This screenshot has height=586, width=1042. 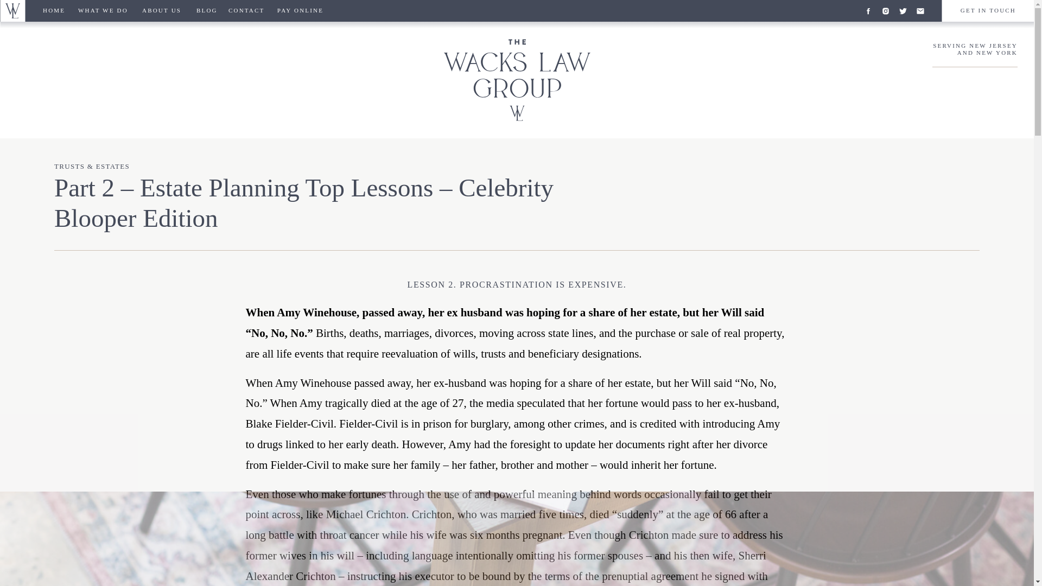 What do you see at coordinates (163, 11) in the screenshot?
I see `ABOUT US` at bounding box center [163, 11].